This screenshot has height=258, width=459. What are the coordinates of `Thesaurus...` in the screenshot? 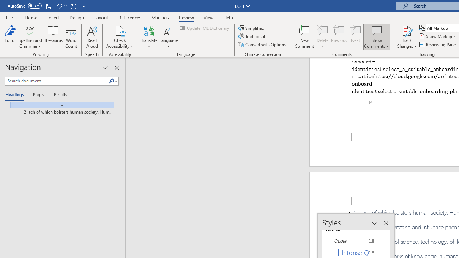 It's located at (53, 37).